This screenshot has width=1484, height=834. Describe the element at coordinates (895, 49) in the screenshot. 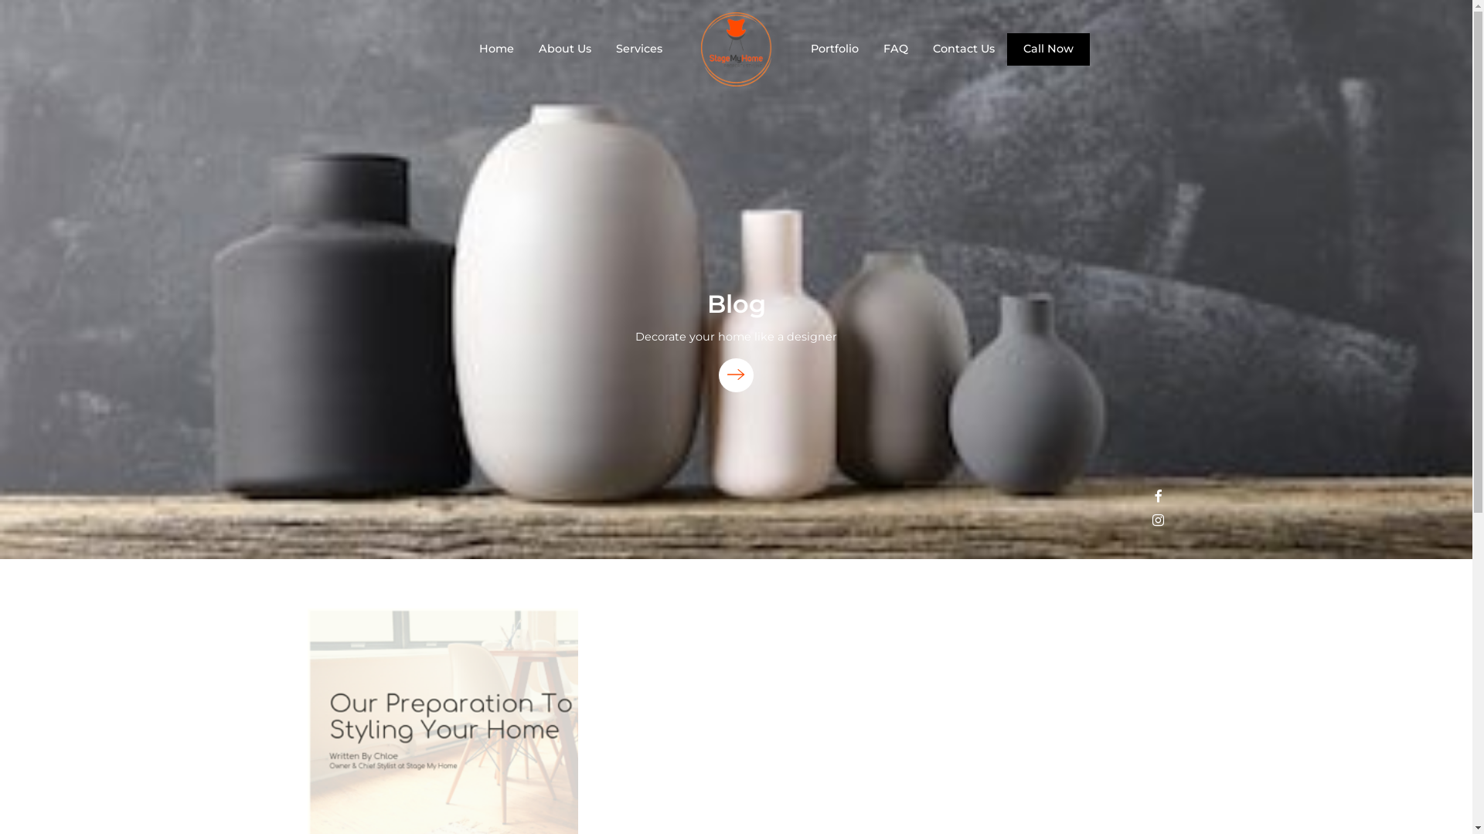

I see `FAQ` at that location.